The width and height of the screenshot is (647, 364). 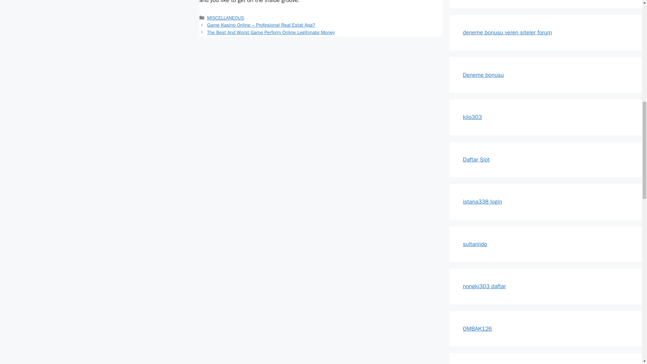 What do you see at coordinates (472, 117) in the screenshot?
I see `kilo303` at bounding box center [472, 117].